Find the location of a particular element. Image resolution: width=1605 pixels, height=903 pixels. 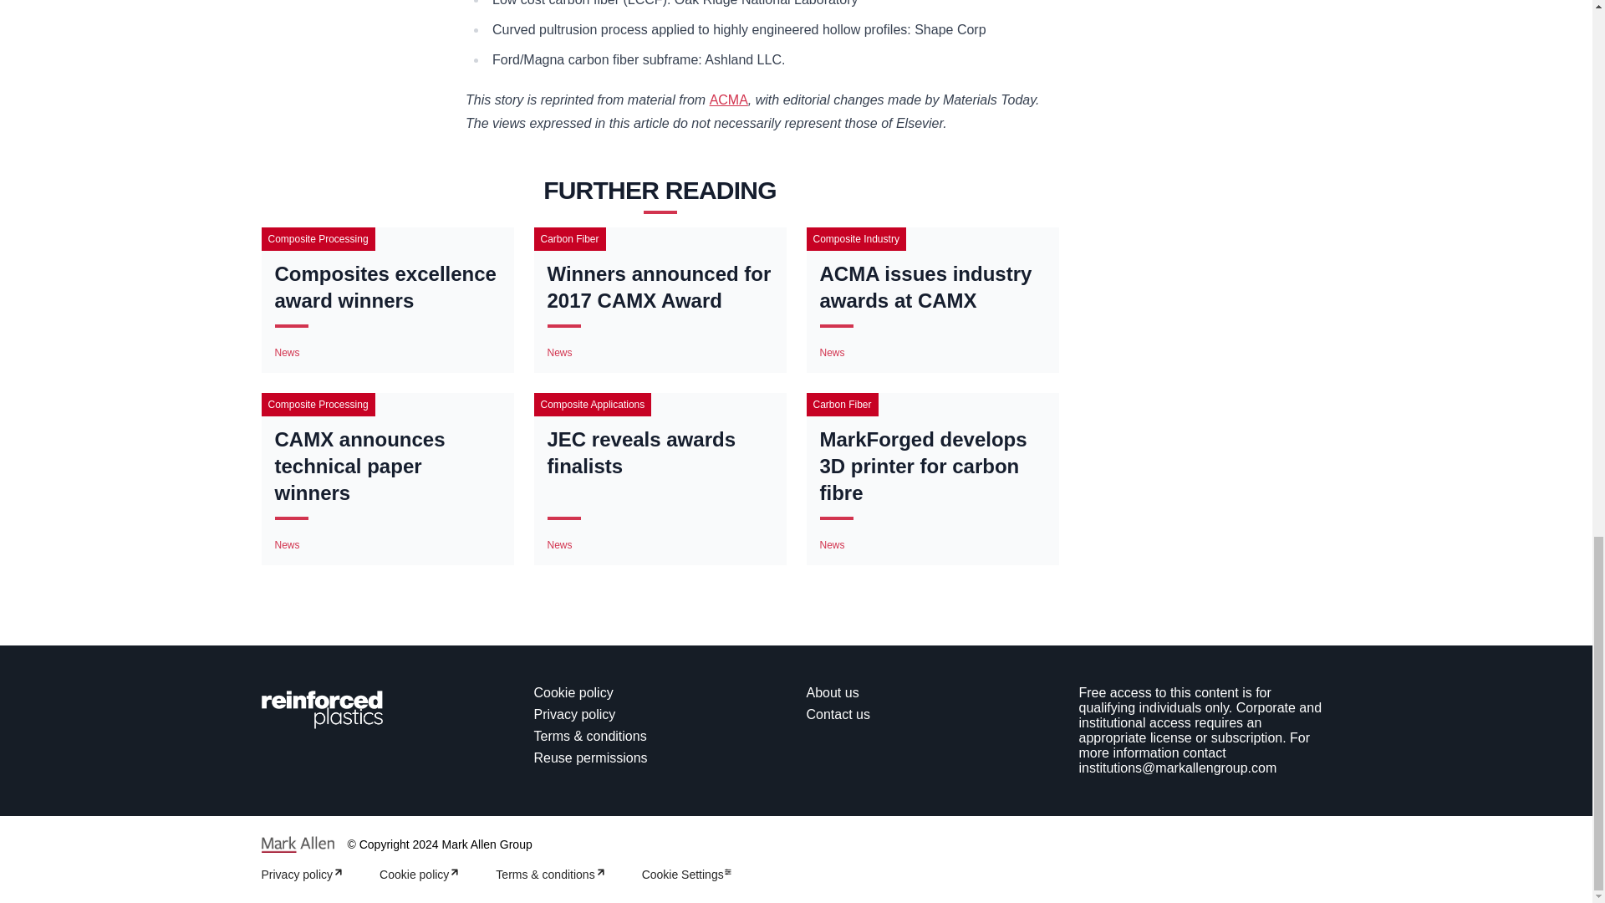

Winners announced for 2017 CAMX Award is located at coordinates (659, 288).